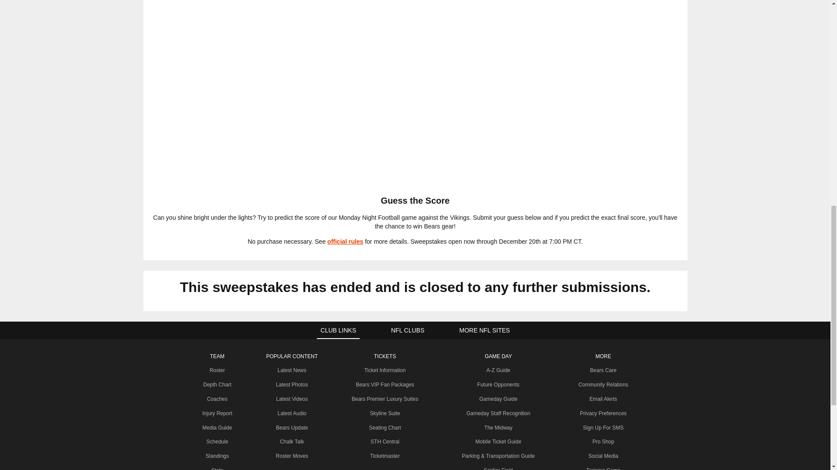  I want to click on Latest Videos, so click(292, 399).